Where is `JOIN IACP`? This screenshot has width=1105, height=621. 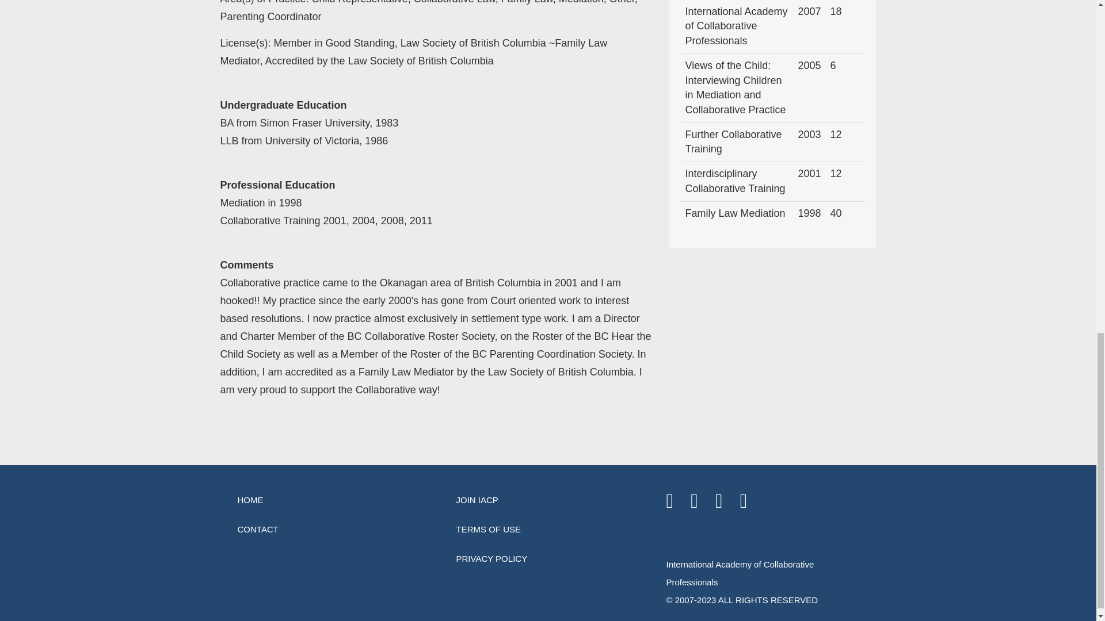 JOIN IACP is located at coordinates (548, 500).